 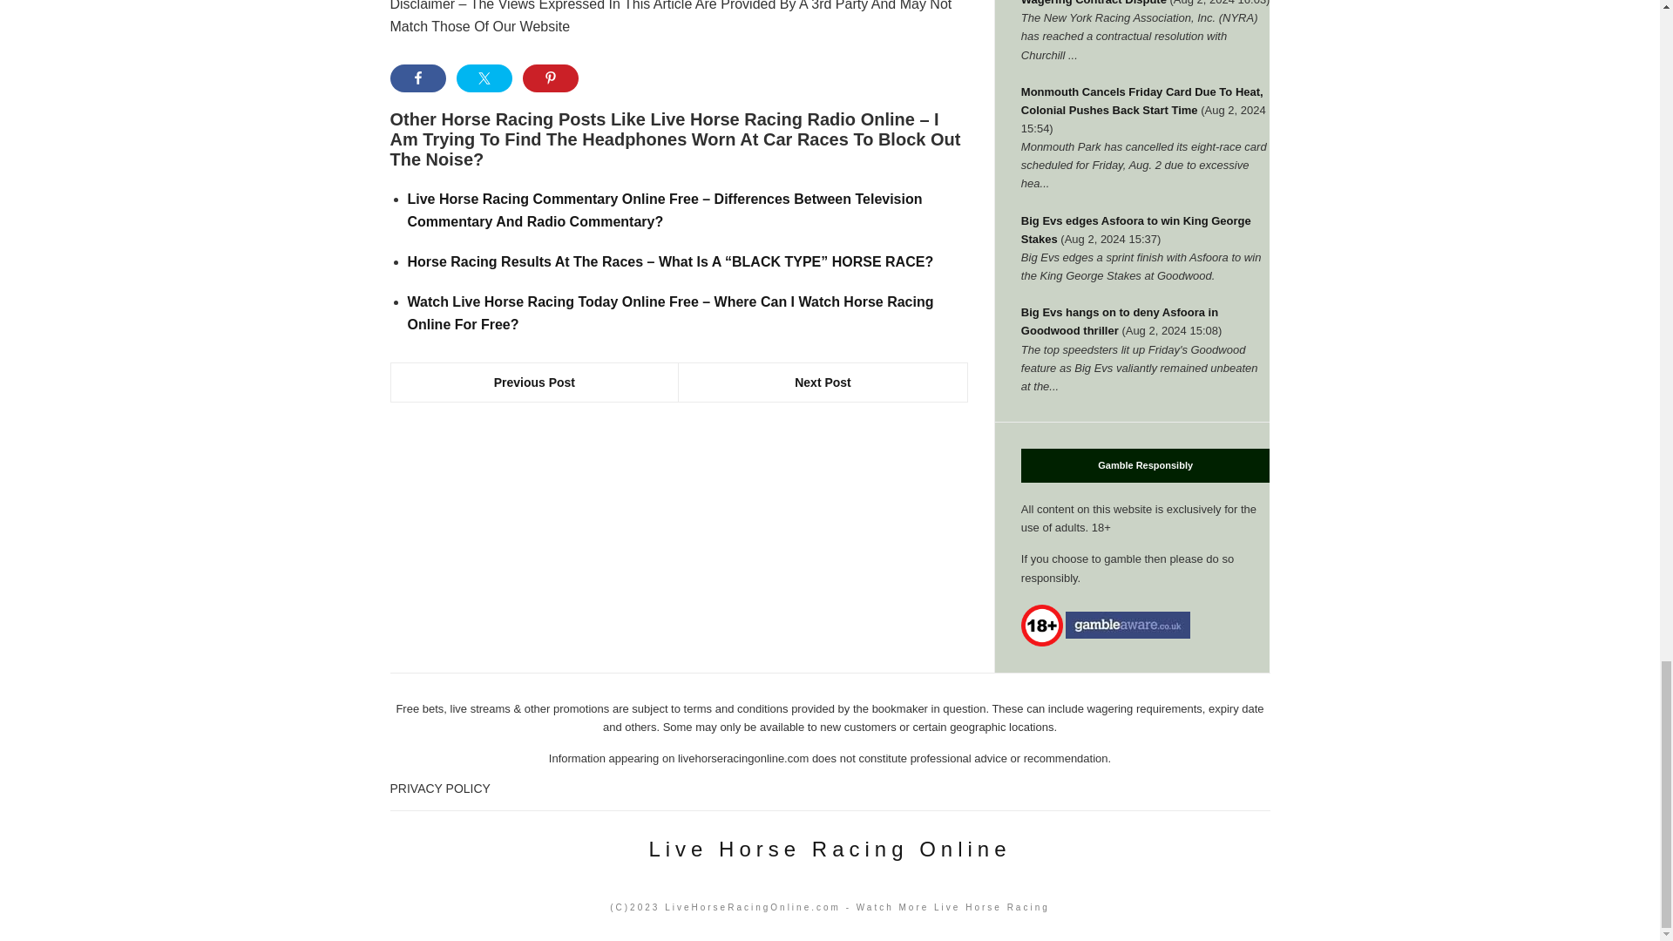 I want to click on Previous Post, so click(x=534, y=382).